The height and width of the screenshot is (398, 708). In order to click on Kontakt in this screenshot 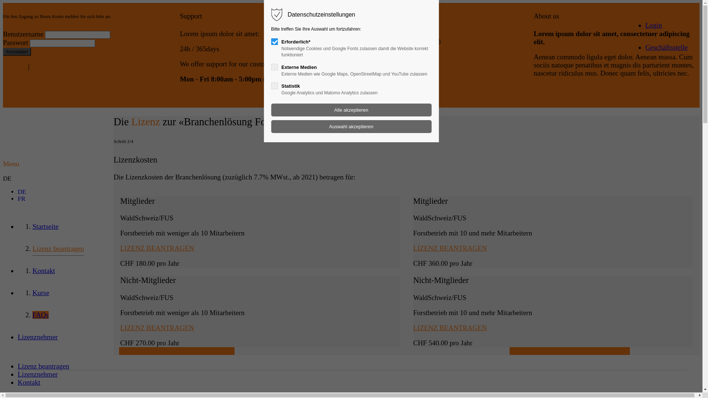, I will do `click(44, 270)`.